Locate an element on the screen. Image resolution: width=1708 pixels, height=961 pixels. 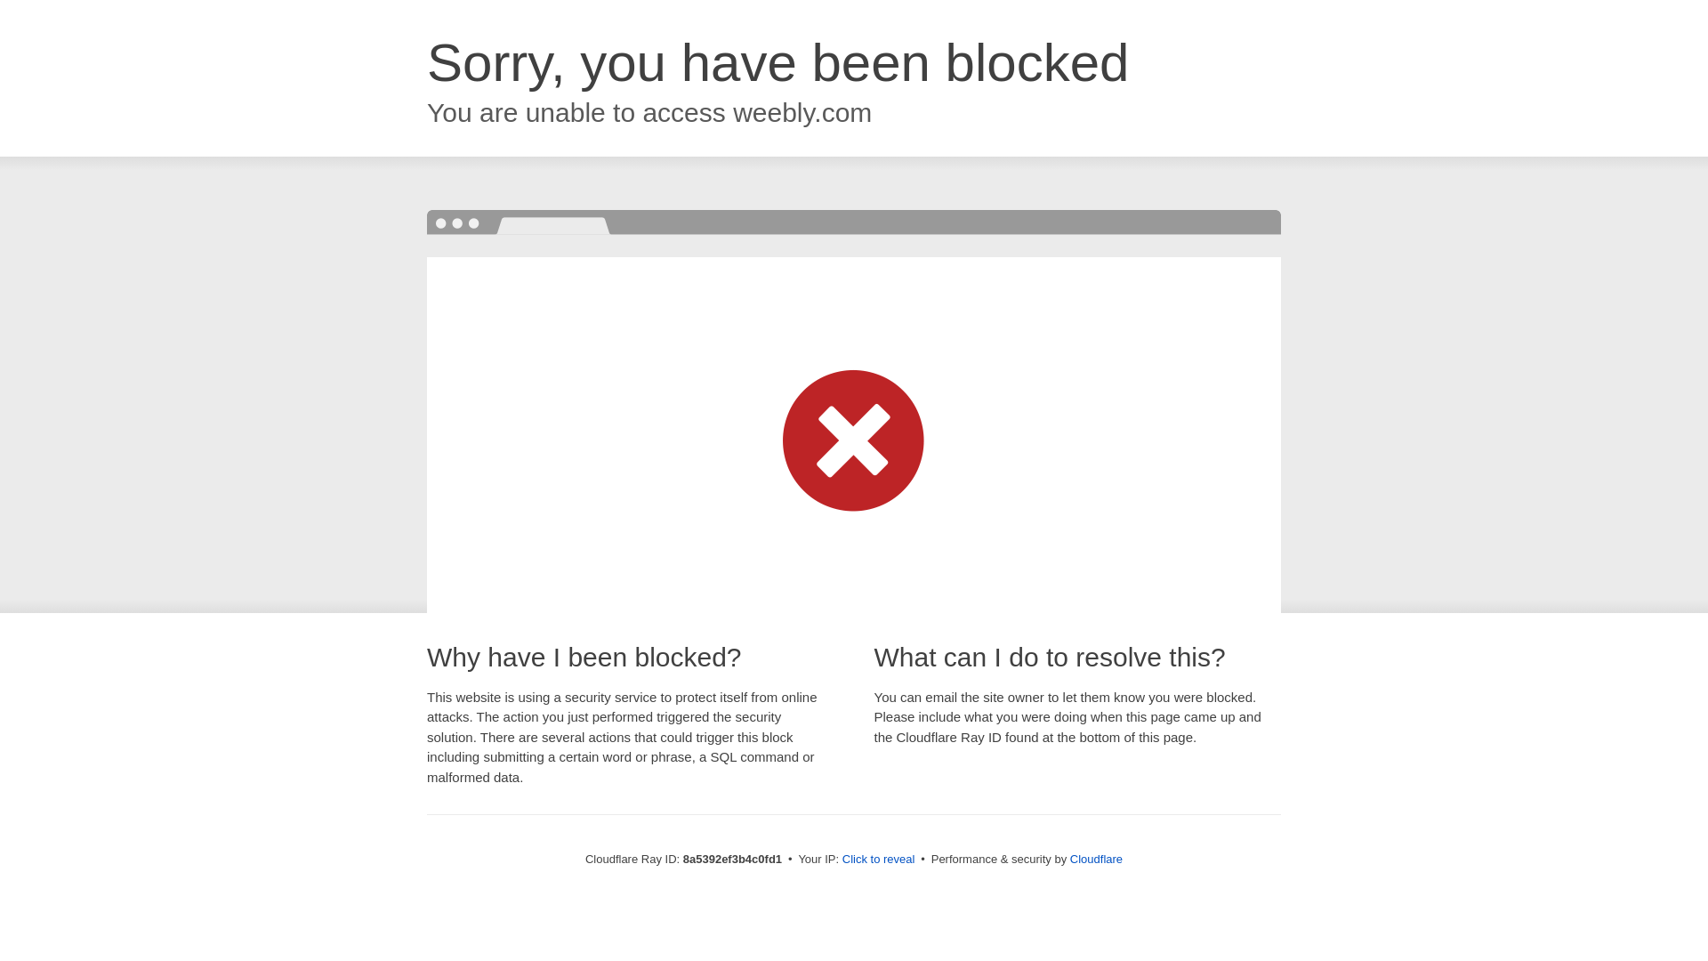
Cloudflare is located at coordinates (1096, 859).